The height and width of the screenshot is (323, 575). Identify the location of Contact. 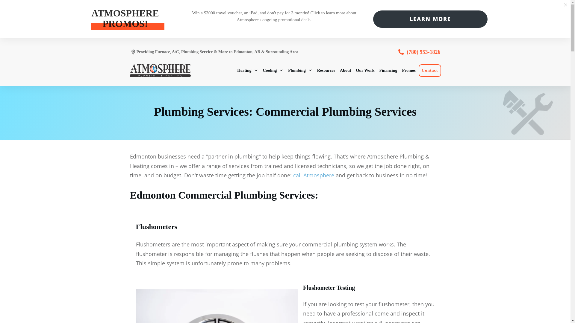
(430, 70).